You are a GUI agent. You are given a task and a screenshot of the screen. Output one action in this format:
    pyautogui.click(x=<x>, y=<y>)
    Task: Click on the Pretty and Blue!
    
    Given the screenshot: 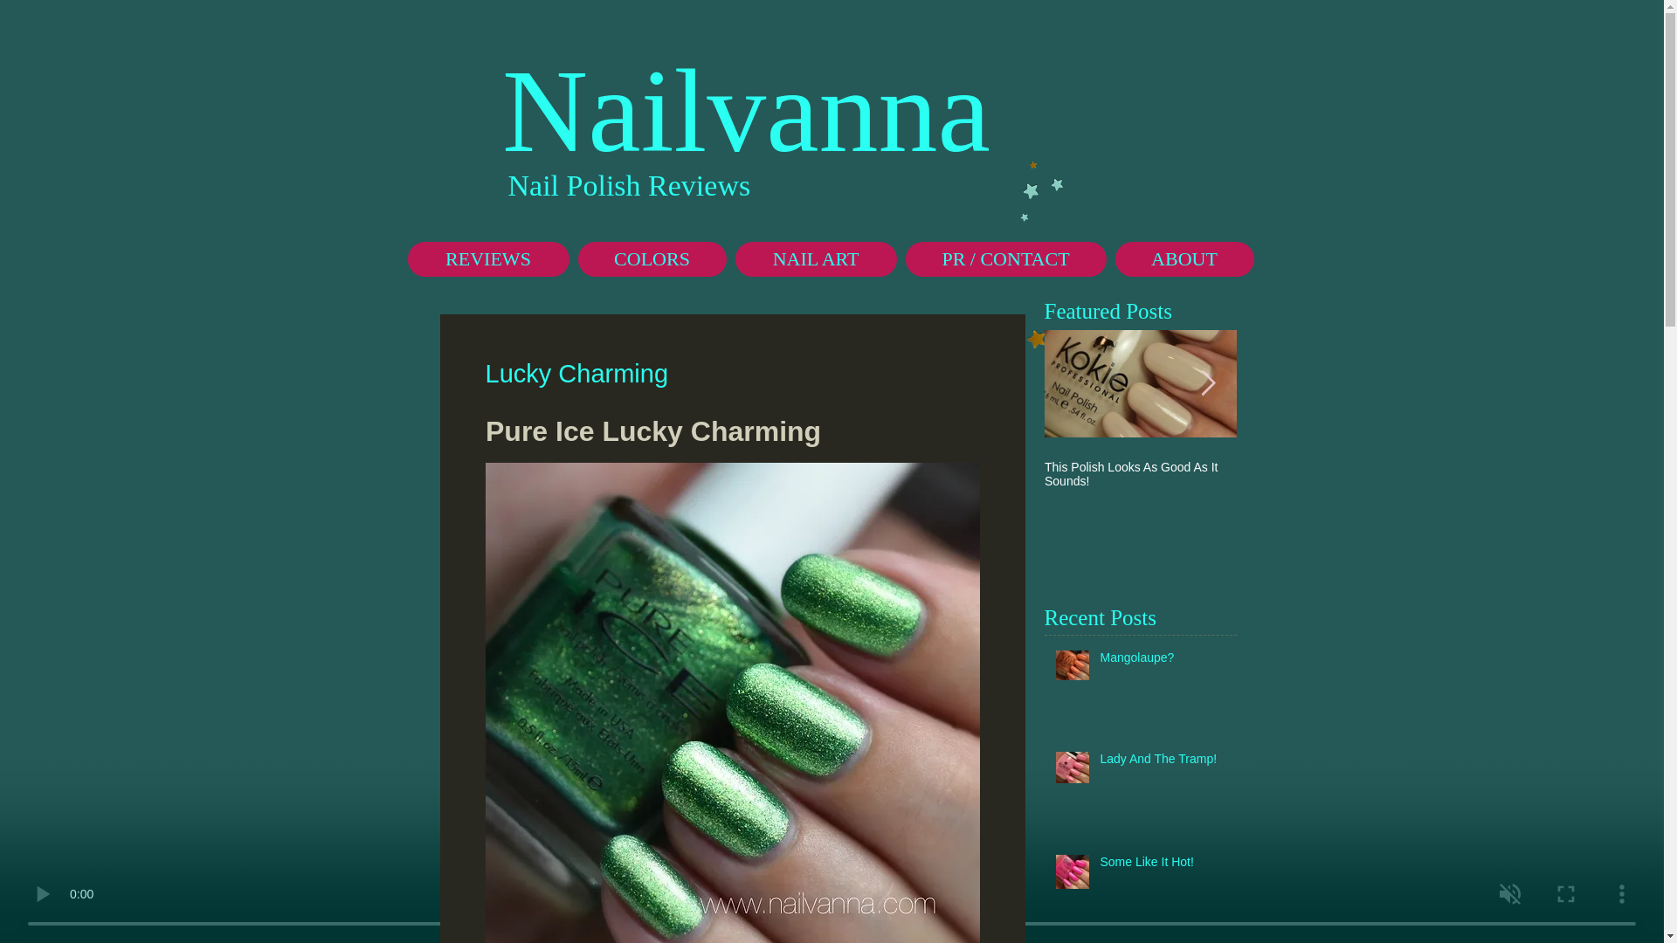 What is the action you would take?
    pyautogui.click(x=1333, y=467)
    